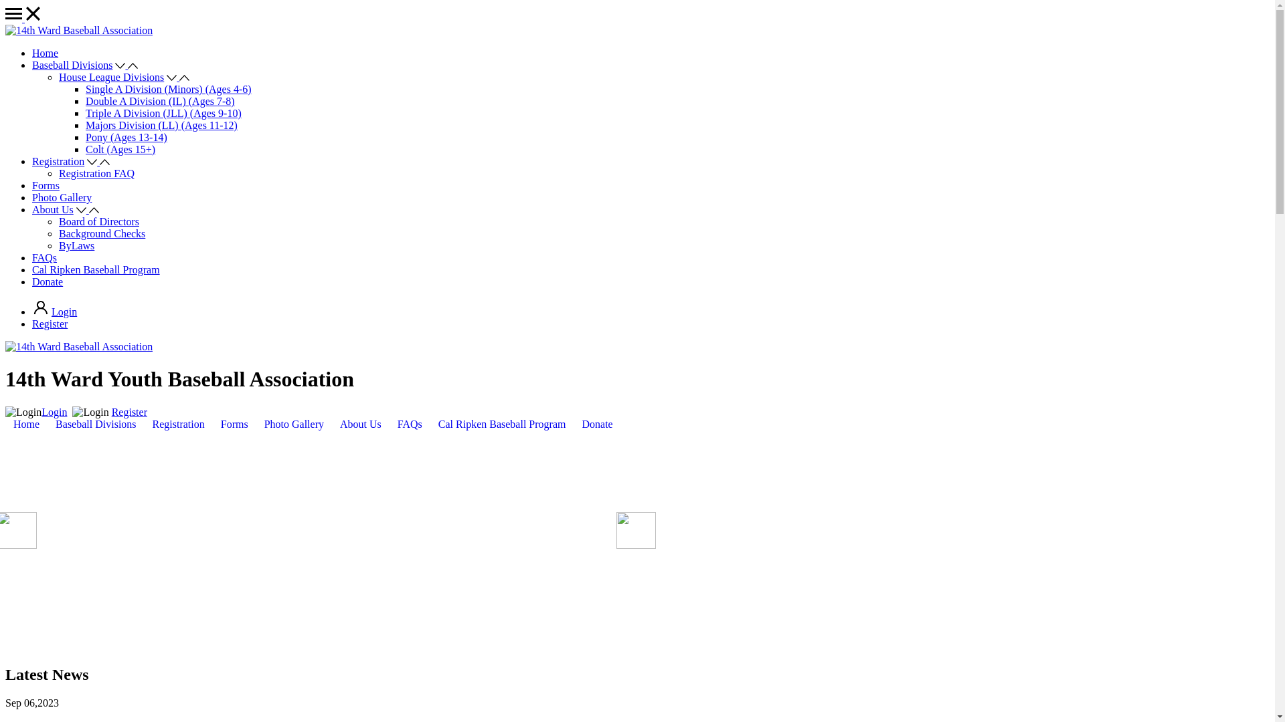  I want to click on Double A Division (IL) (Ages 7-8), so click(161, 102).